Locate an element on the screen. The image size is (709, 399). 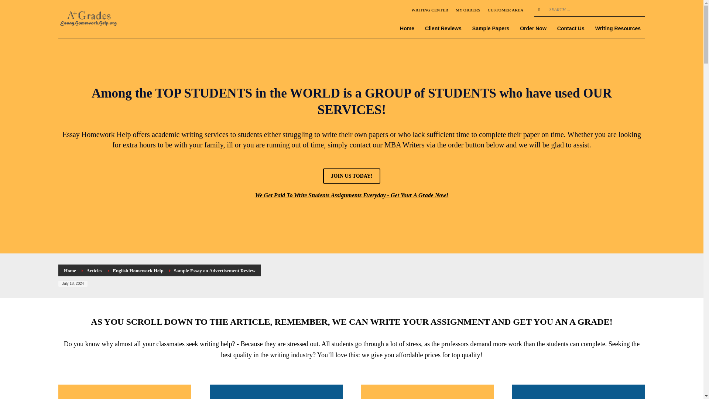
Order Now is located at coordinates (533, 28).